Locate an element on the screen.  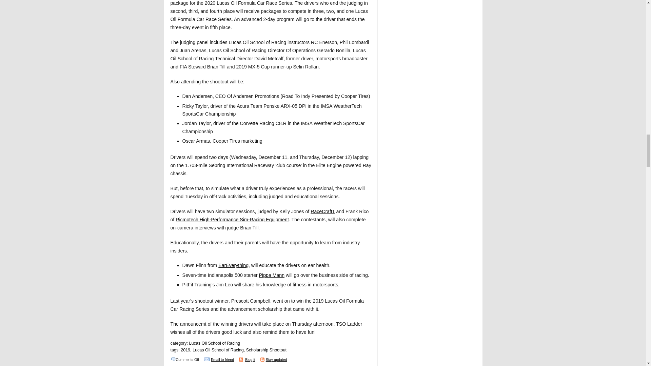
Blog it is located at coordinates (250, 360).